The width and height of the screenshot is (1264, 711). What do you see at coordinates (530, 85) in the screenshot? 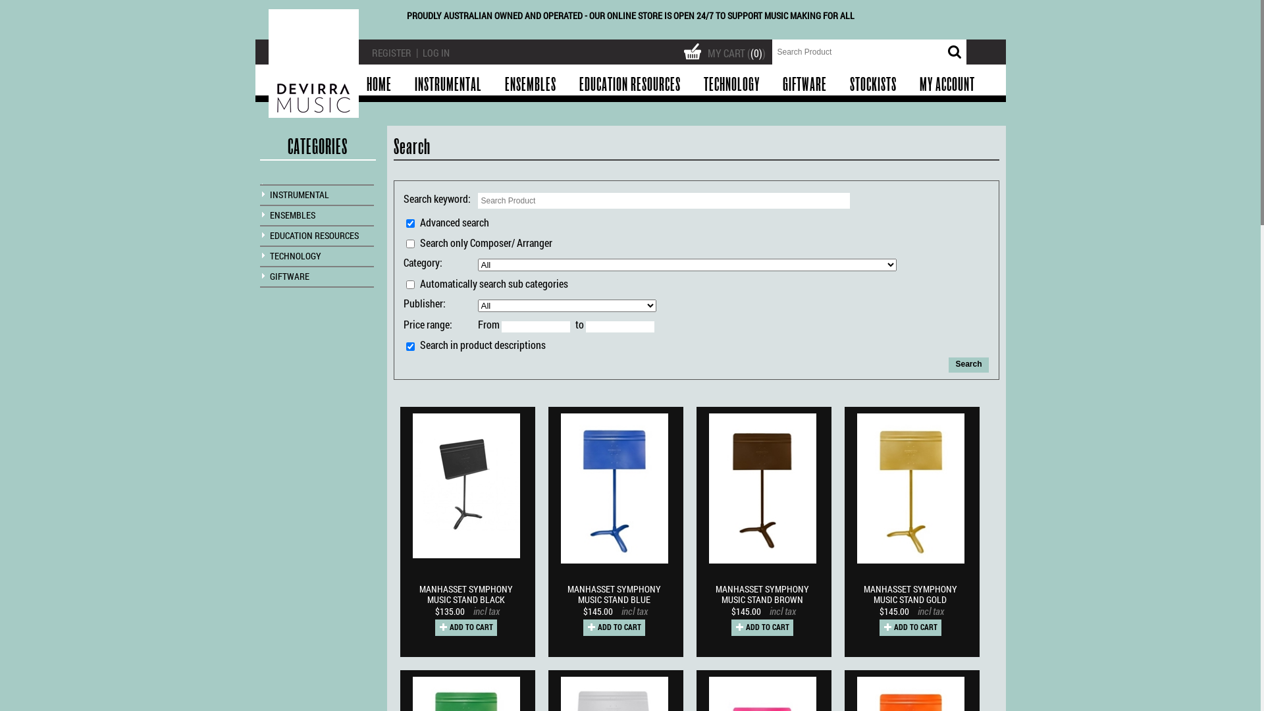
I see `ENSEMBLES` at bounding box center [530, 85].